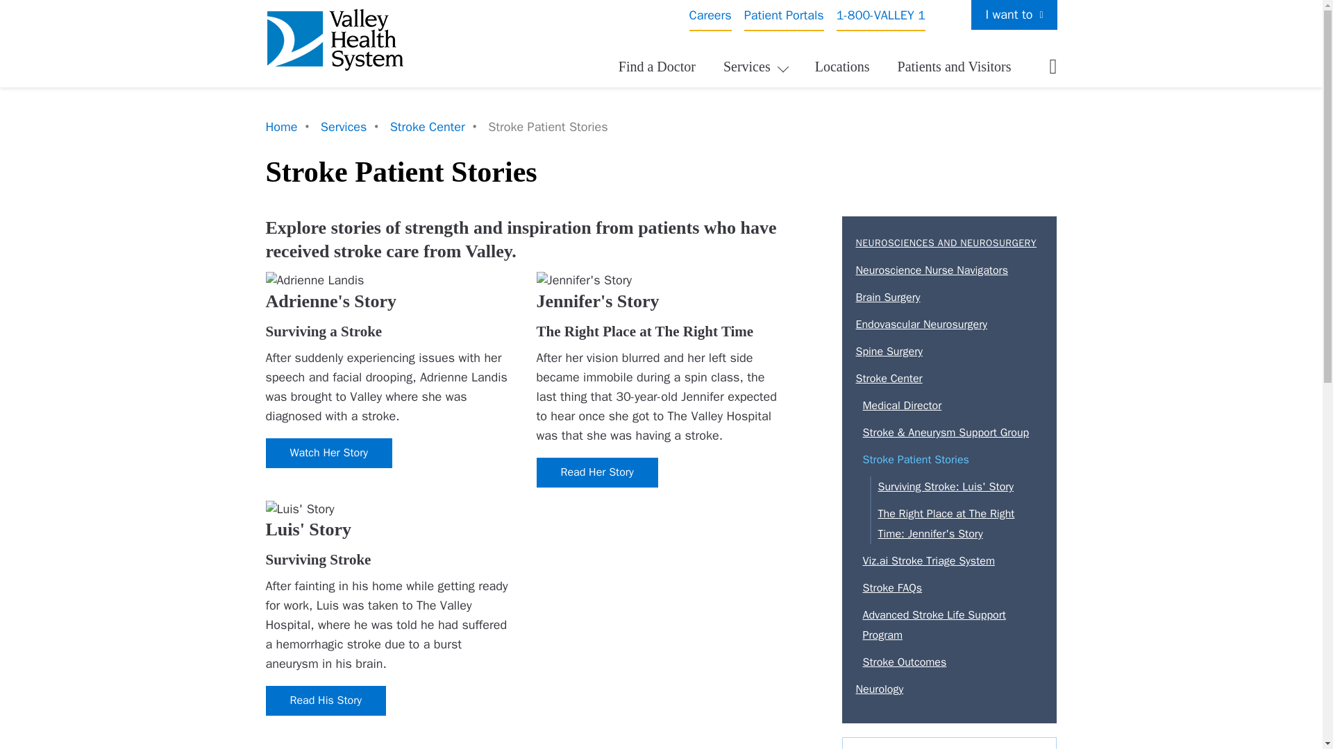 This screenshot has height=749, width=1333. I want to click on Services, so click(755, 67).